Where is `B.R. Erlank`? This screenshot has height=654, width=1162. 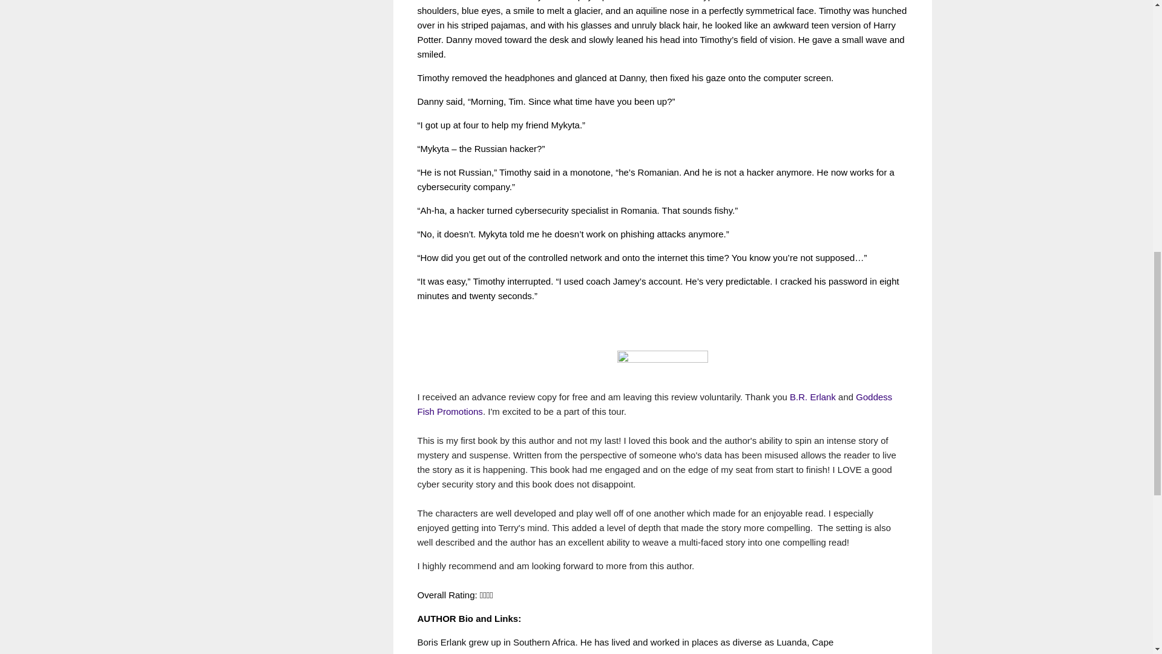
B.R. Erlank is located at coordinates (812, 396).